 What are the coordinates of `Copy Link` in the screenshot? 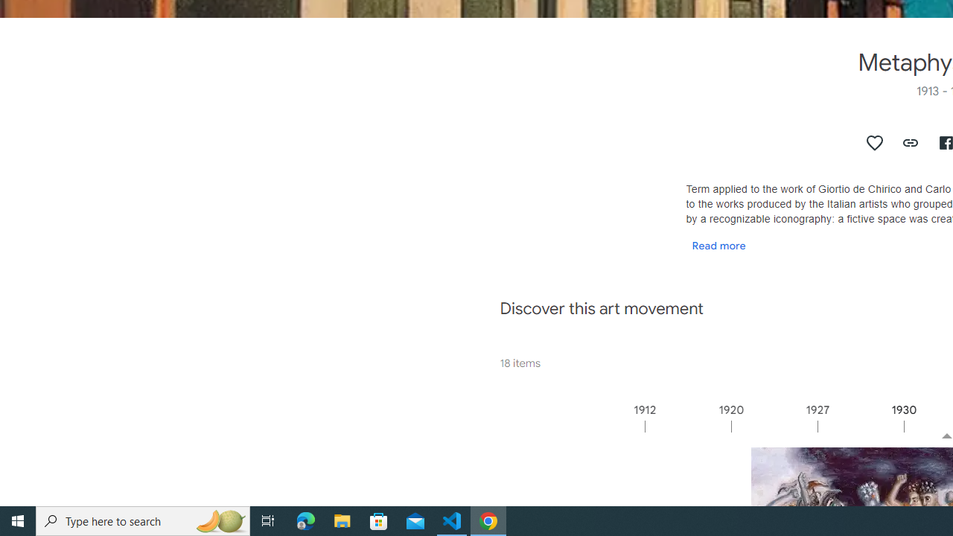 It's located at (911, 143).